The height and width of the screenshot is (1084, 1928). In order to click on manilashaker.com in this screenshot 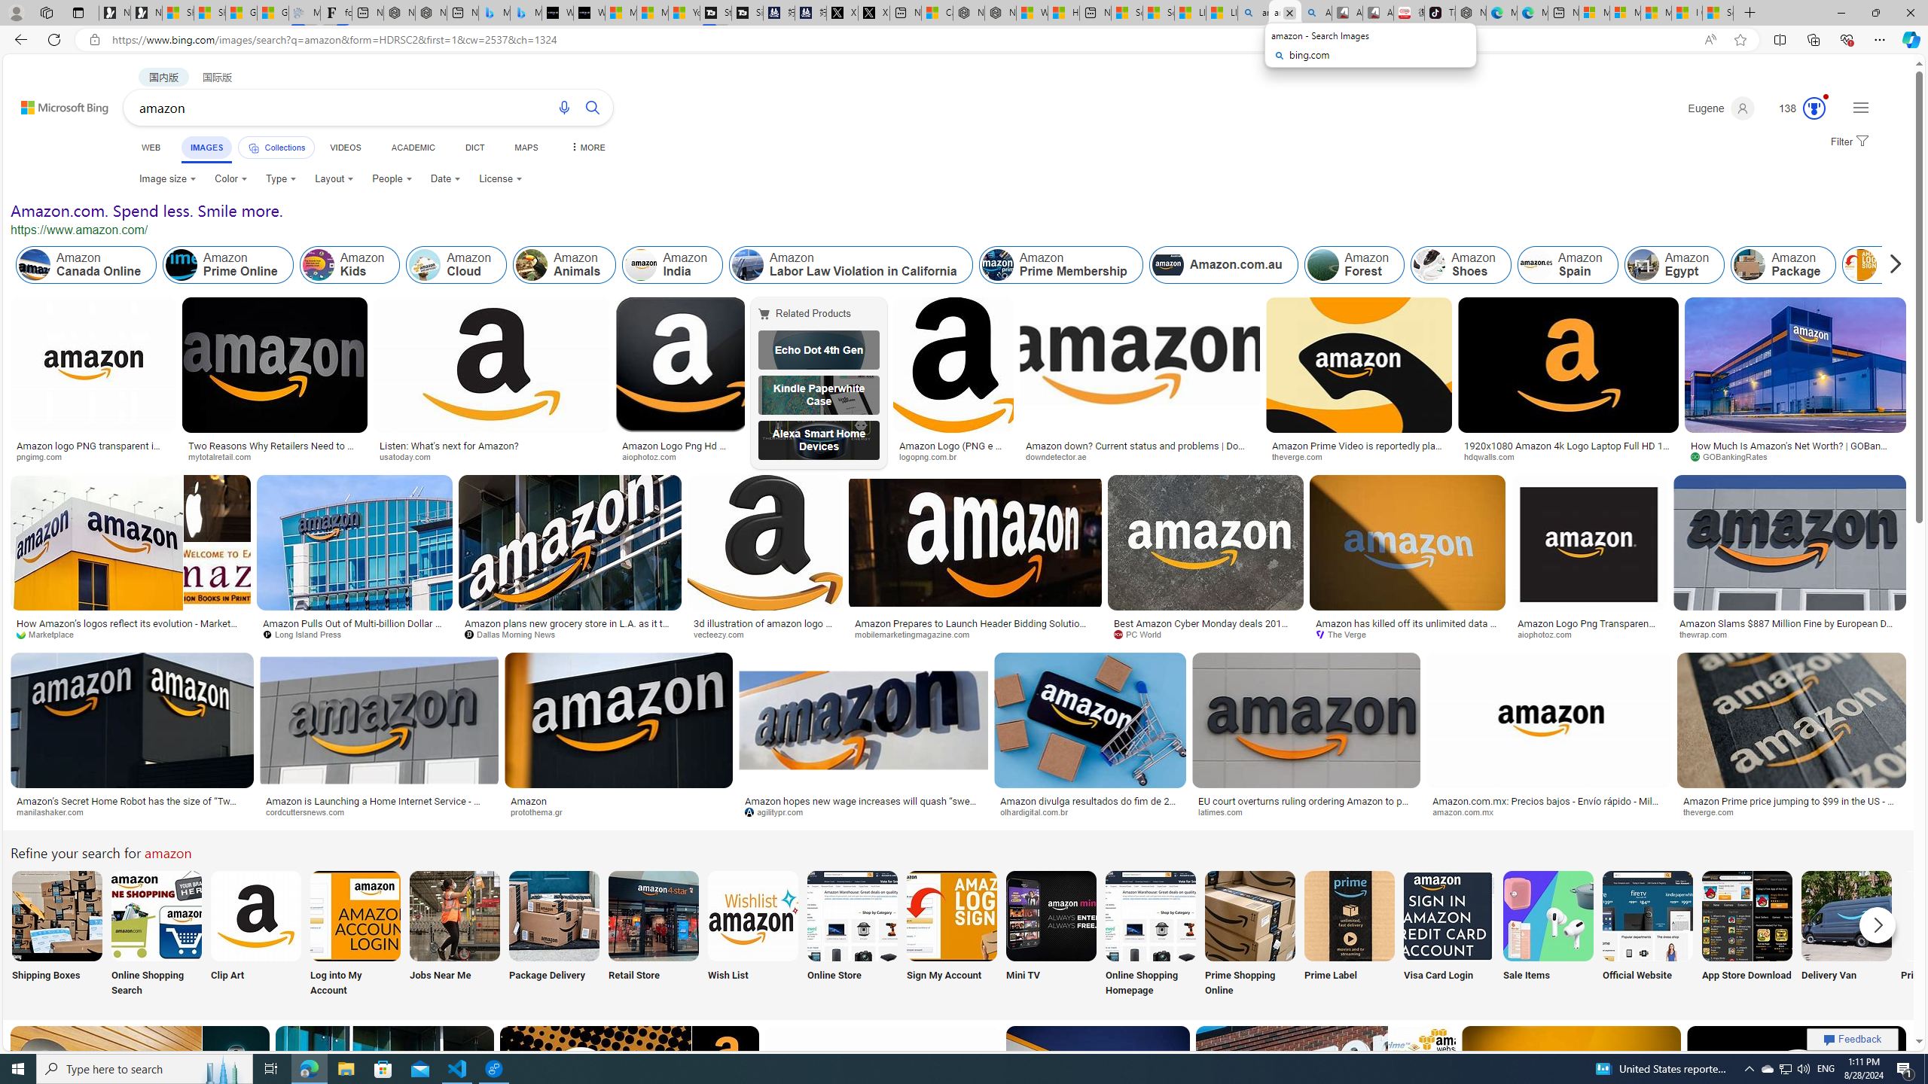, I will do `click(56, 811)`.